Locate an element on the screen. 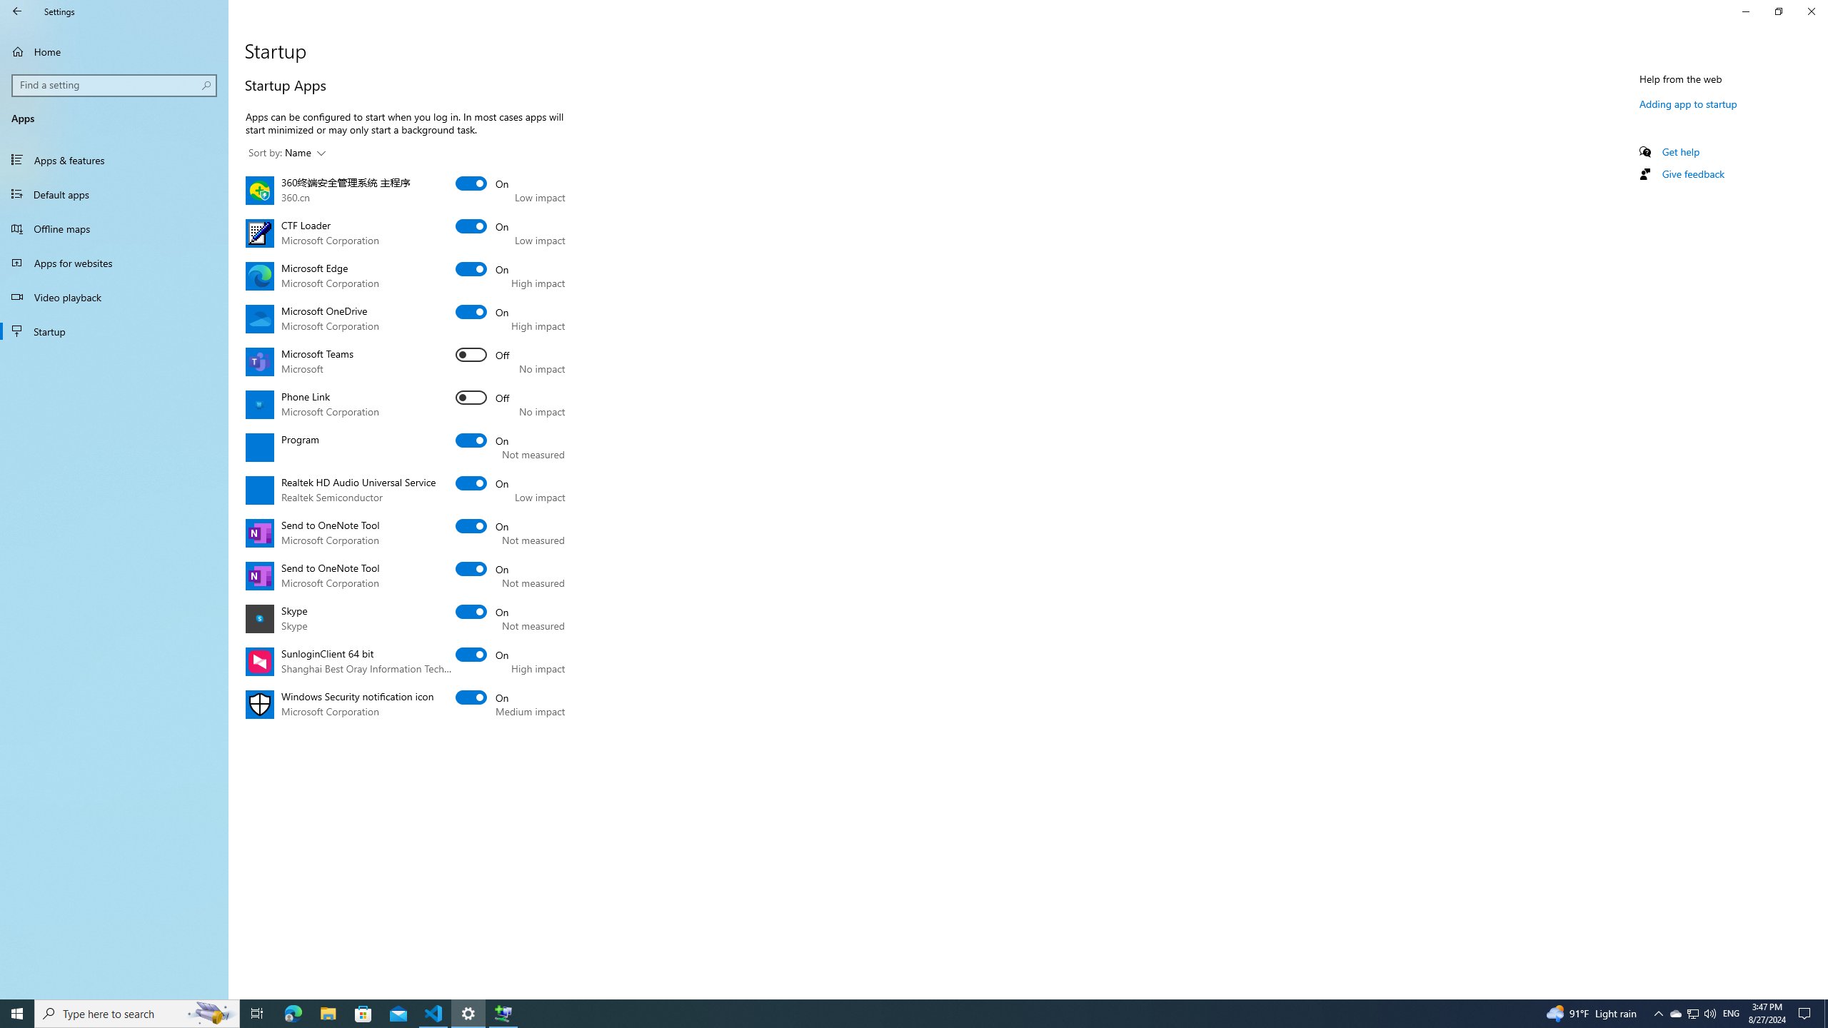 The height and width of the screenshot is (1028, 1828). Offline maps is located at coordinates (114, 228).